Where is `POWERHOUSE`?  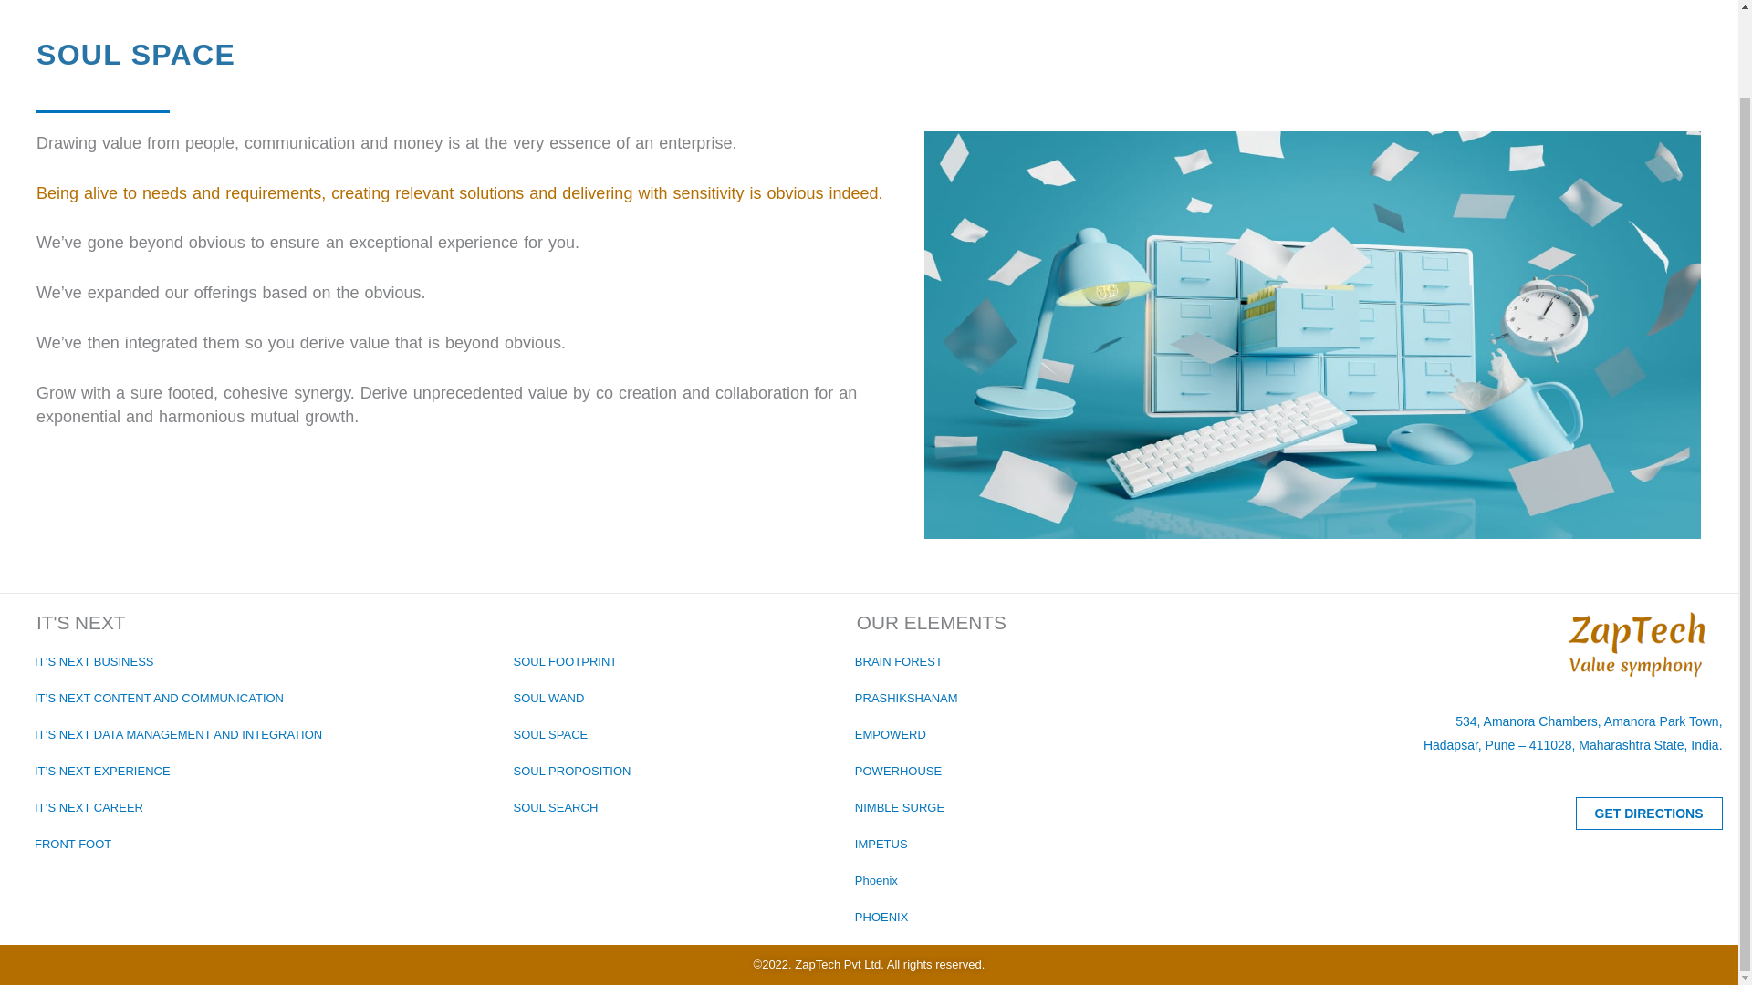 POWERHOUSE is located at coordinates (894, 772).